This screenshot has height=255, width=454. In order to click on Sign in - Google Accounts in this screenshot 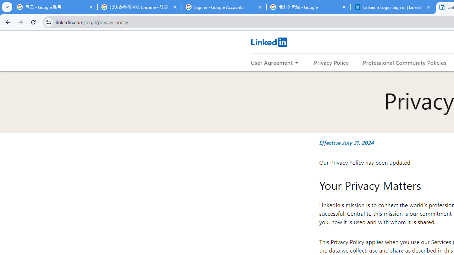, I will do `click(224, 7)`.